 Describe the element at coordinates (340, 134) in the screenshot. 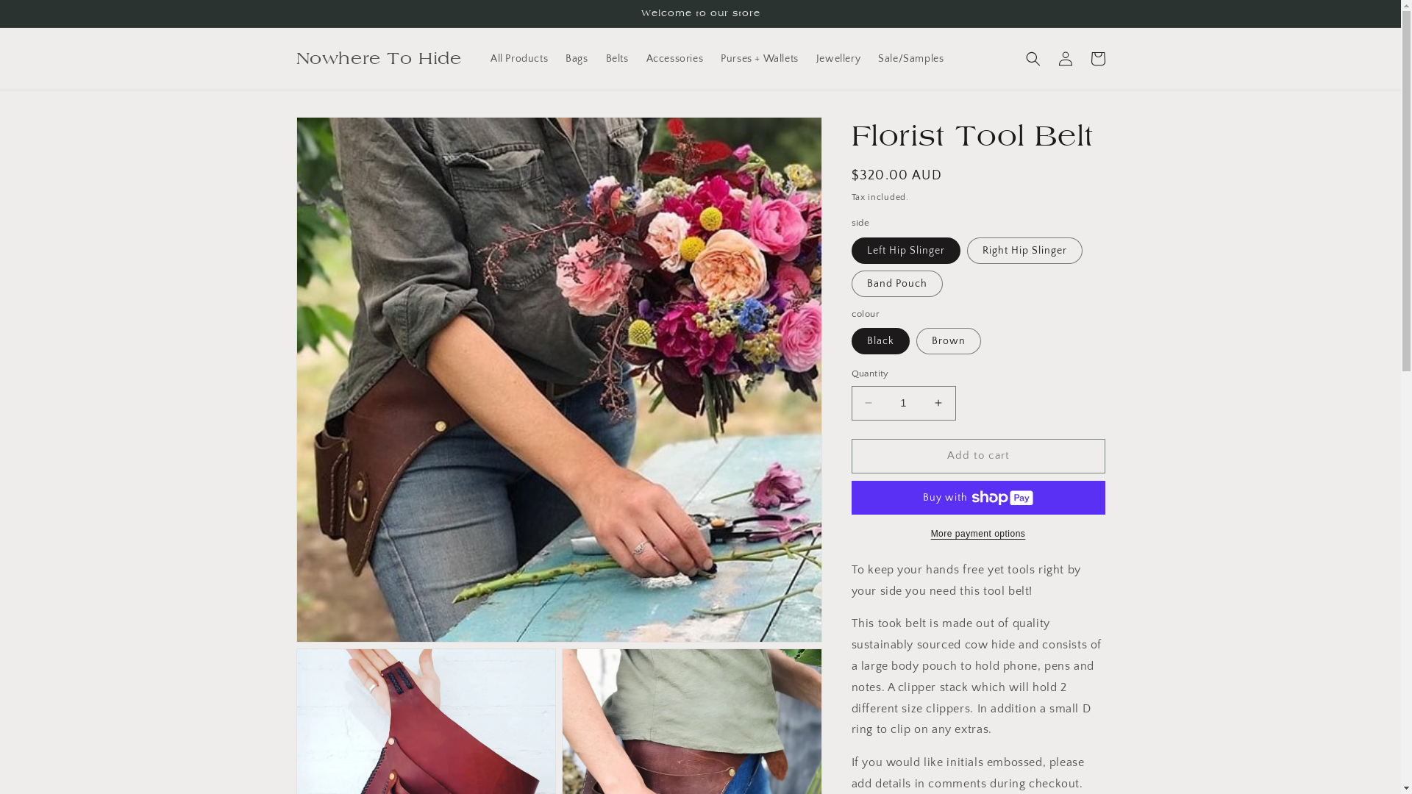

I see `Skip to product information` at that location.